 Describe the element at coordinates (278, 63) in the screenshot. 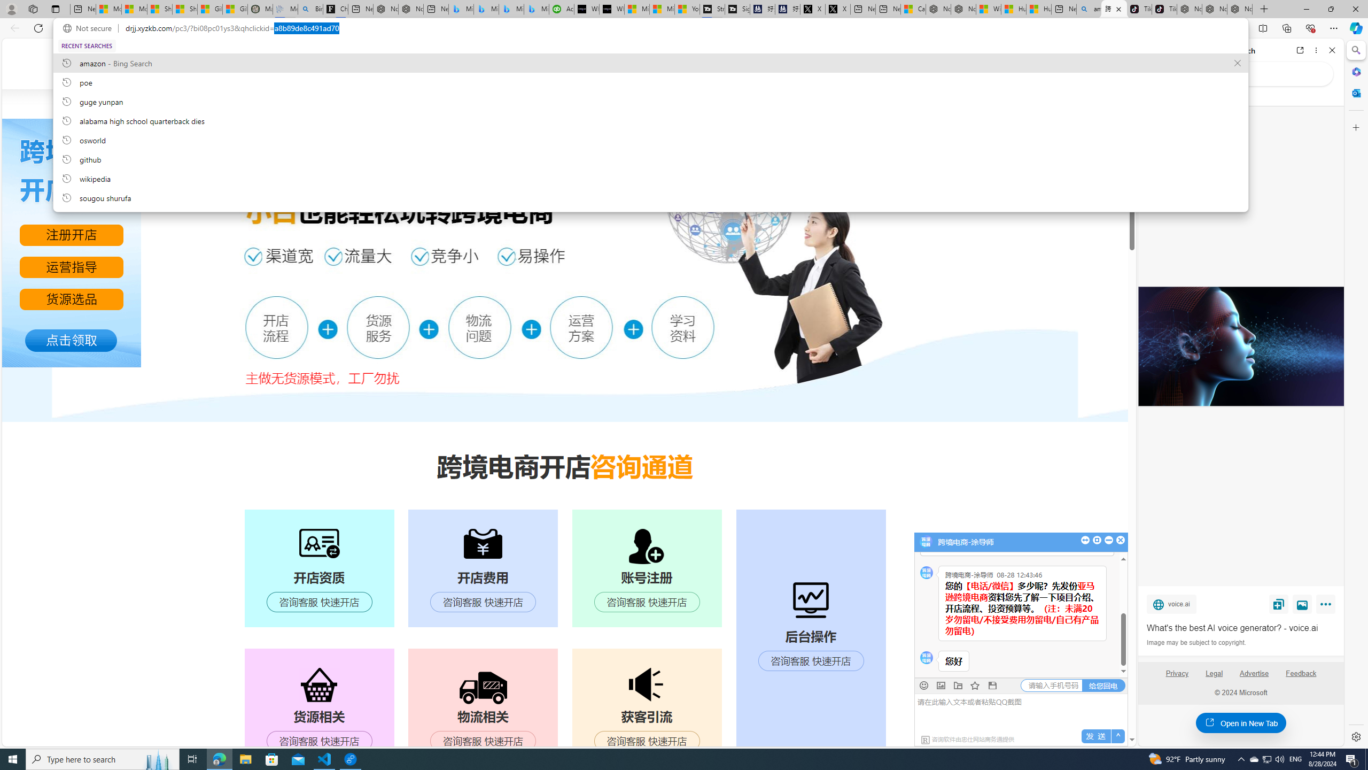

I see `Class: logo` at that location.